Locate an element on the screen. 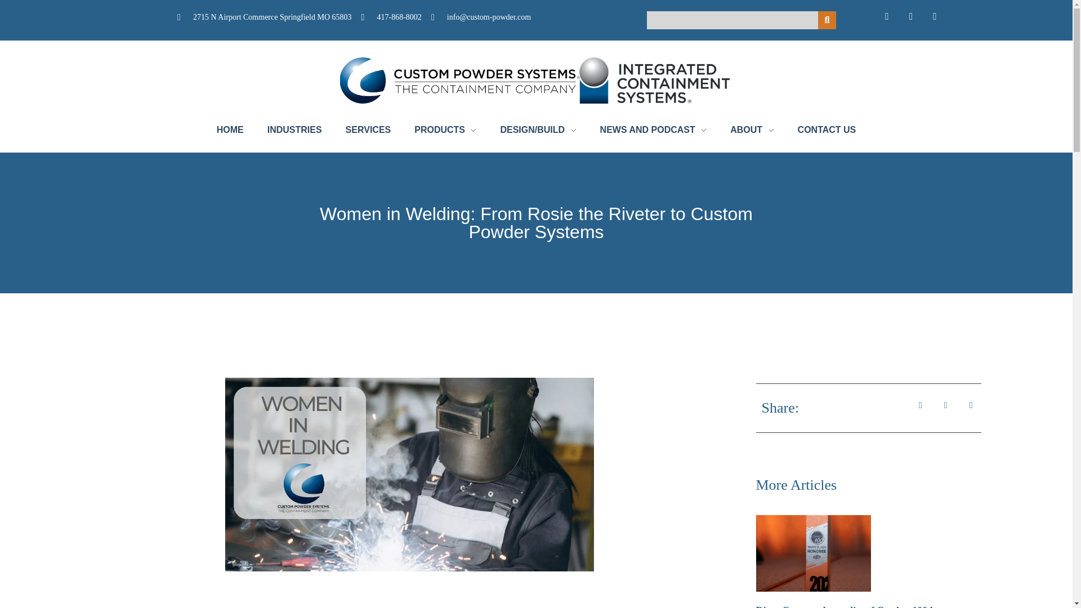 This screenshot has width=1081, height=608. SERVICES is located at coordinates (368, 130).